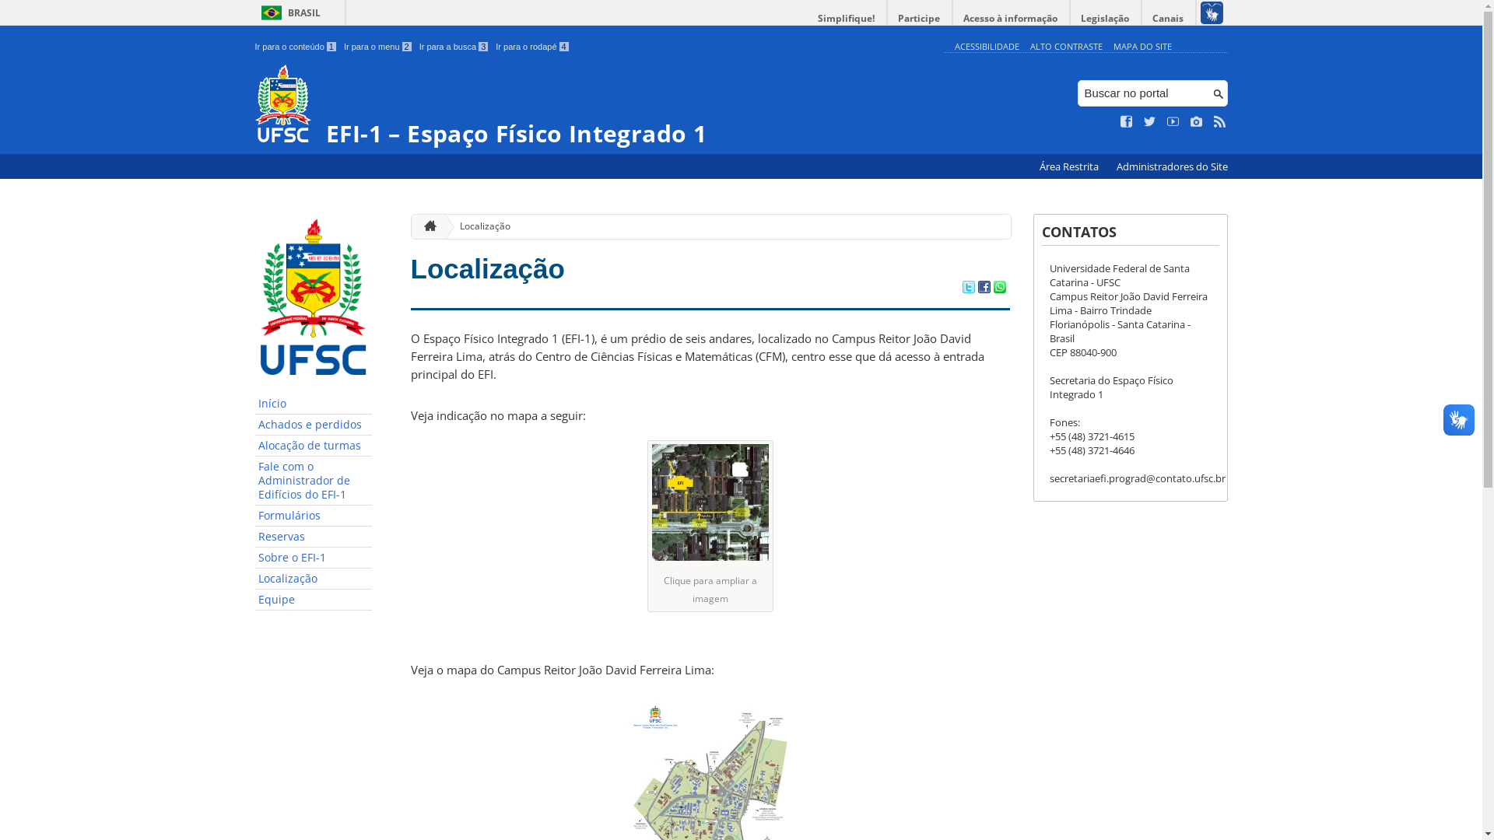  Describe the element at coordinates (1150, 122) in the screenshot. I see `Siga no Twitter` at that location.